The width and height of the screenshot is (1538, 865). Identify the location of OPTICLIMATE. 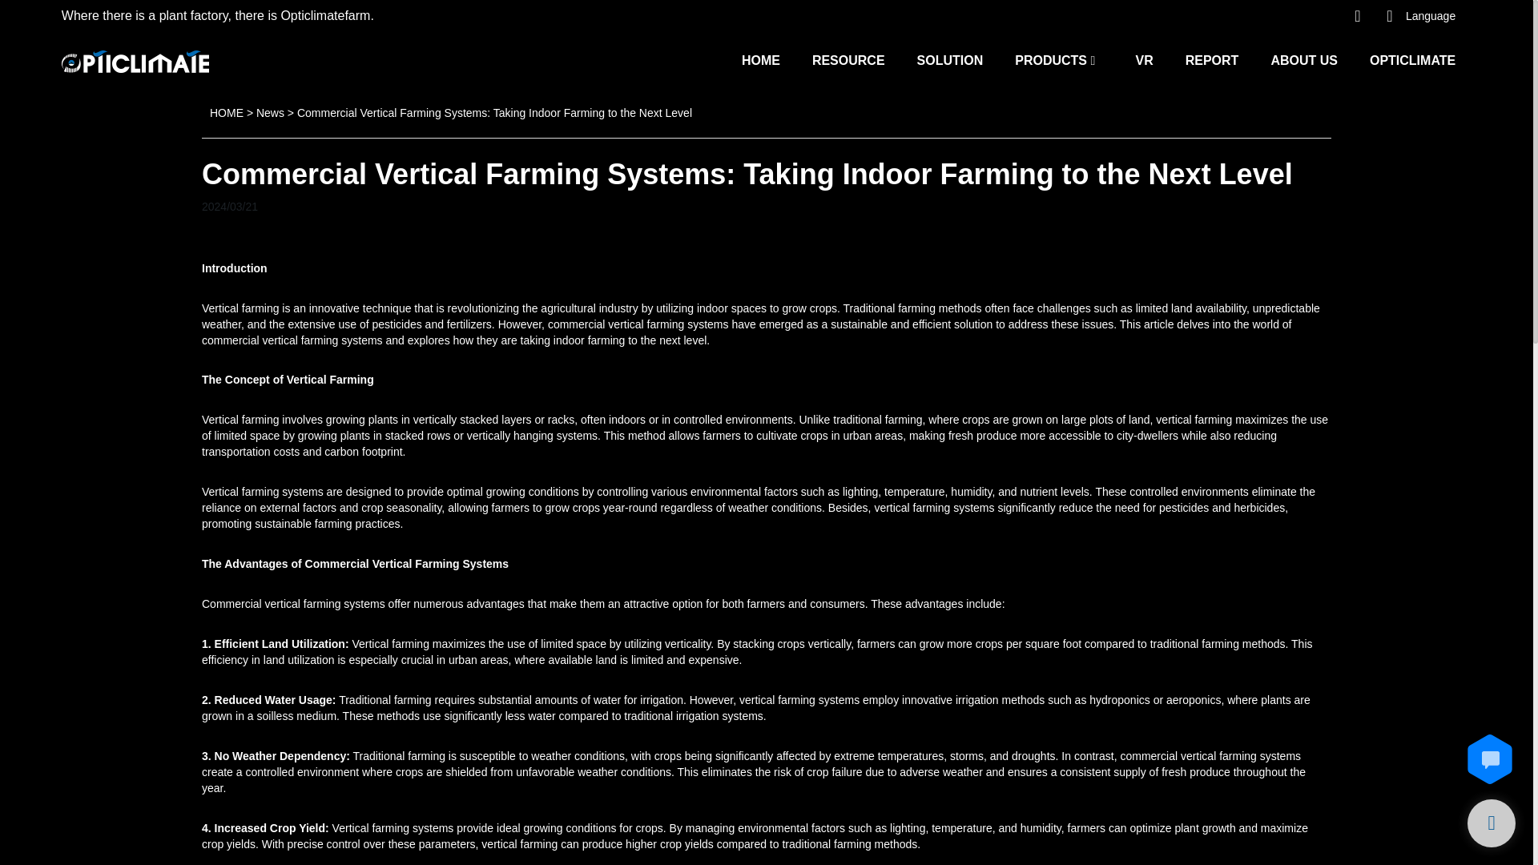
(1412, 59).